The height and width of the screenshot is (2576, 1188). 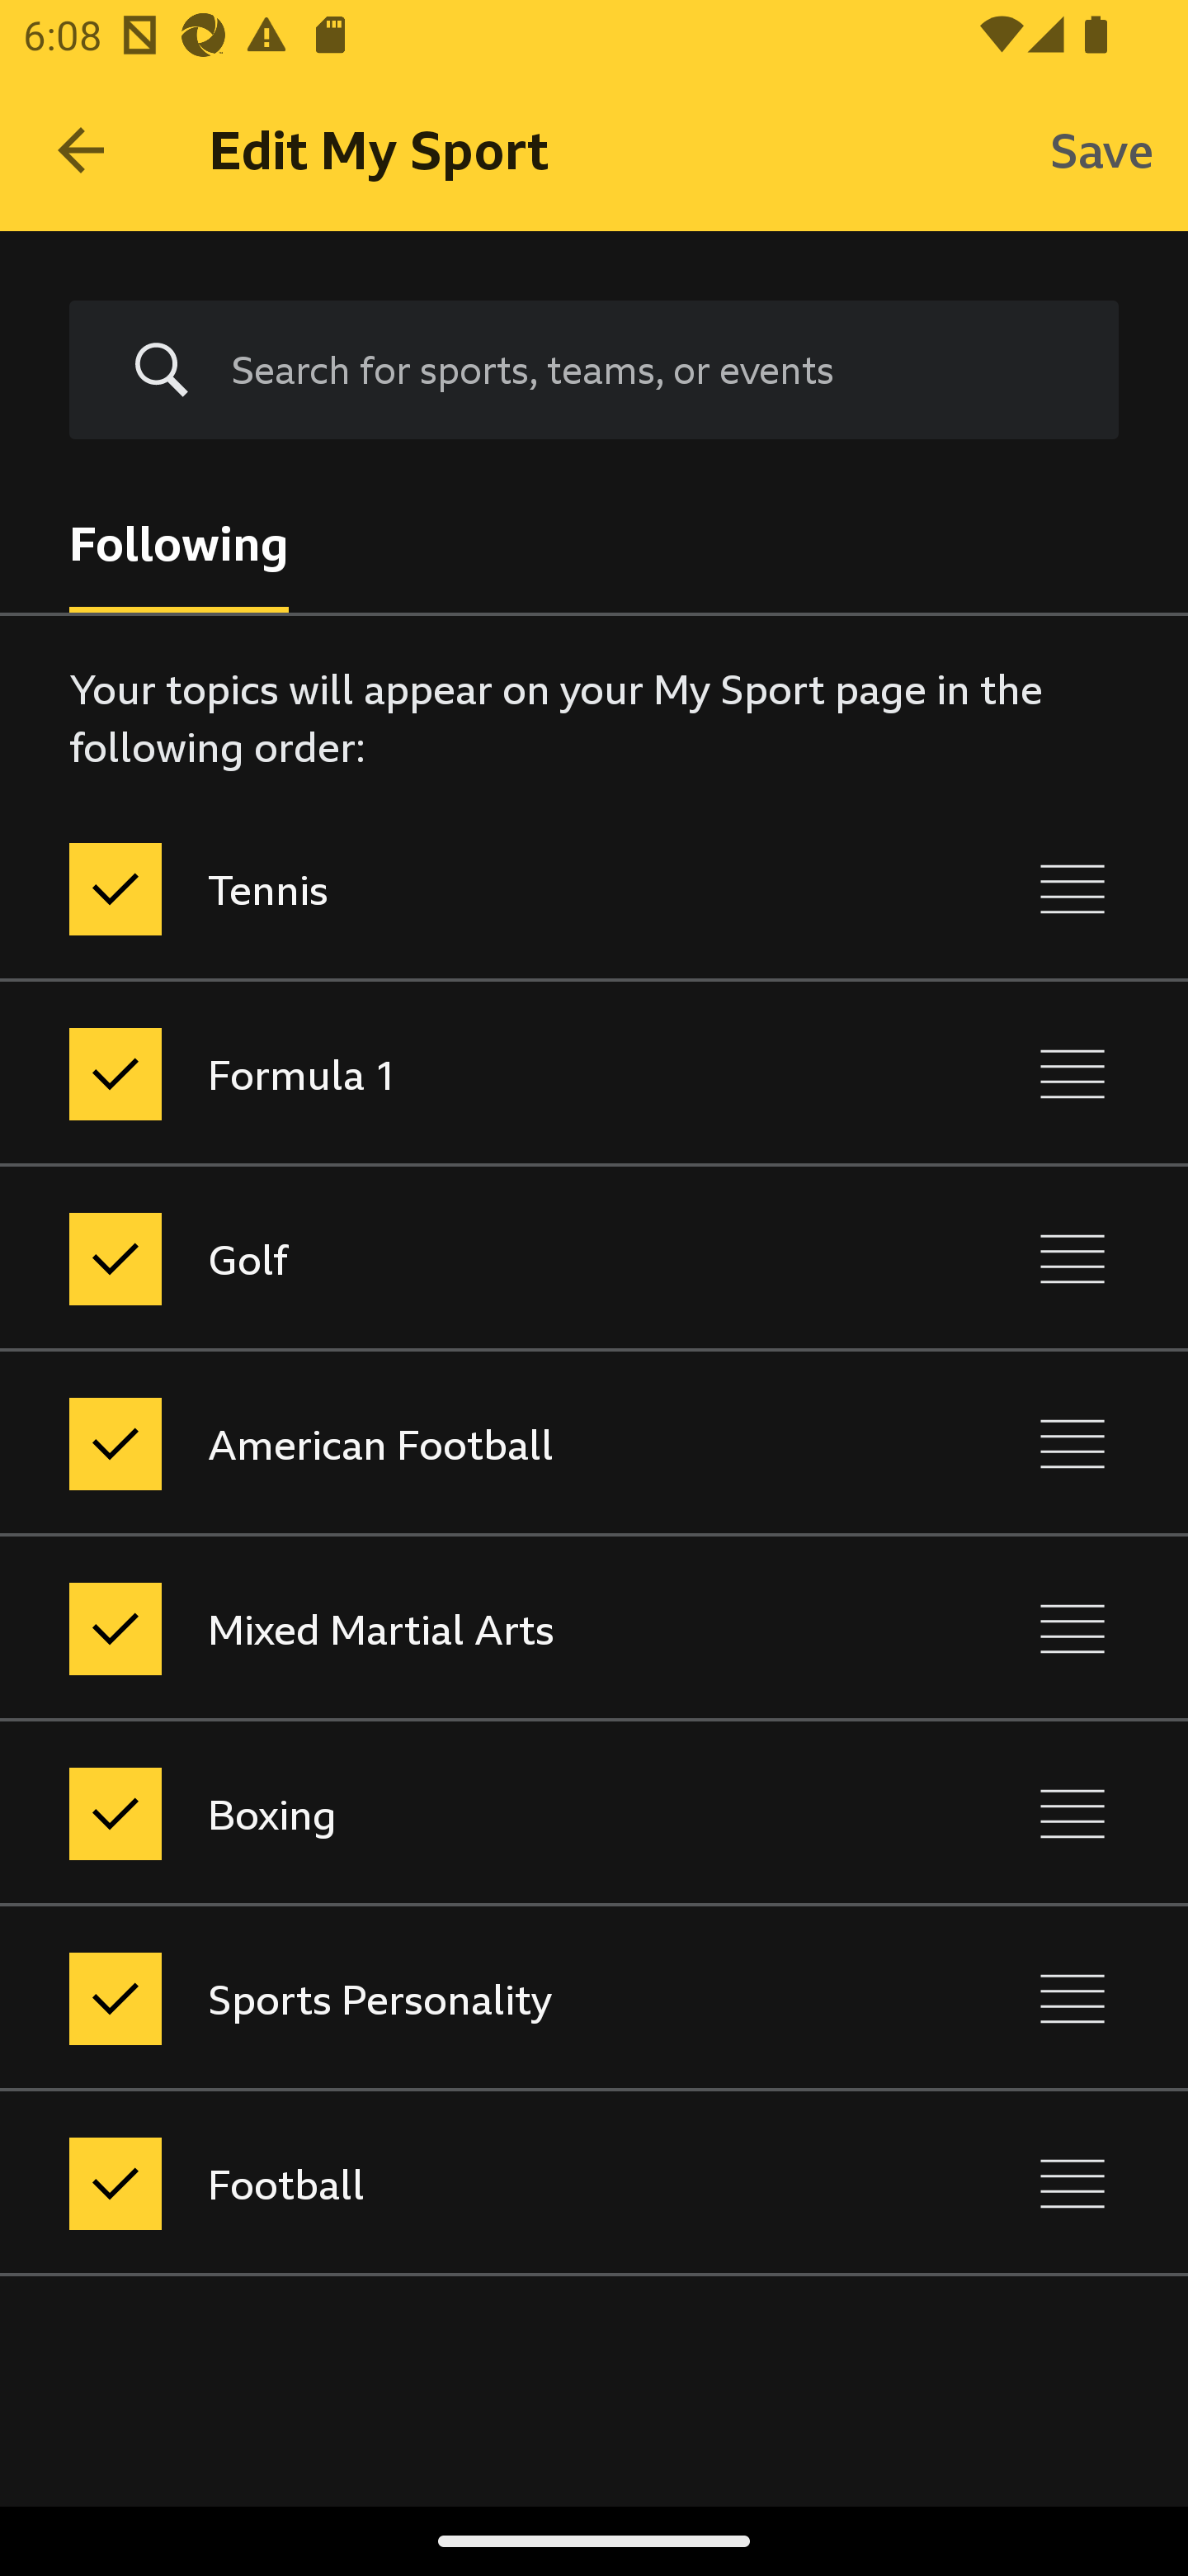 What do you see at coordinates (455, 1073) in the screenshot?
I see `Formula 1` at bounding box center [455, 1073].